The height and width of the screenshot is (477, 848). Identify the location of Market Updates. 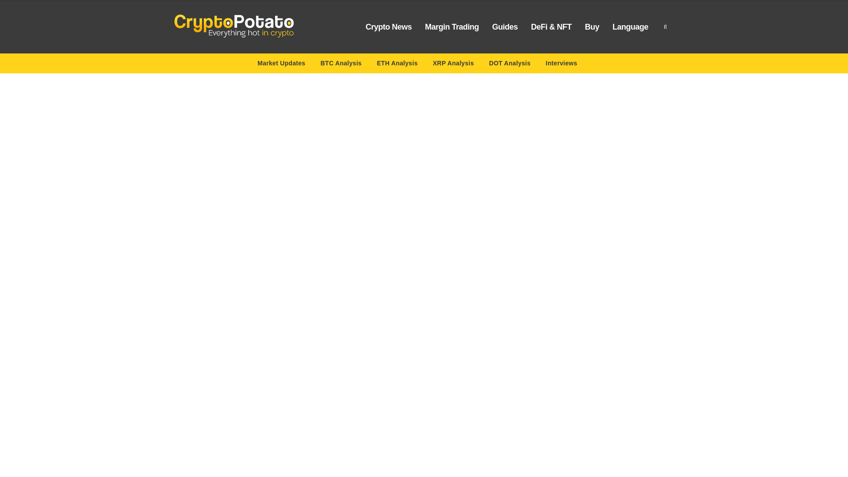
(281, 64).